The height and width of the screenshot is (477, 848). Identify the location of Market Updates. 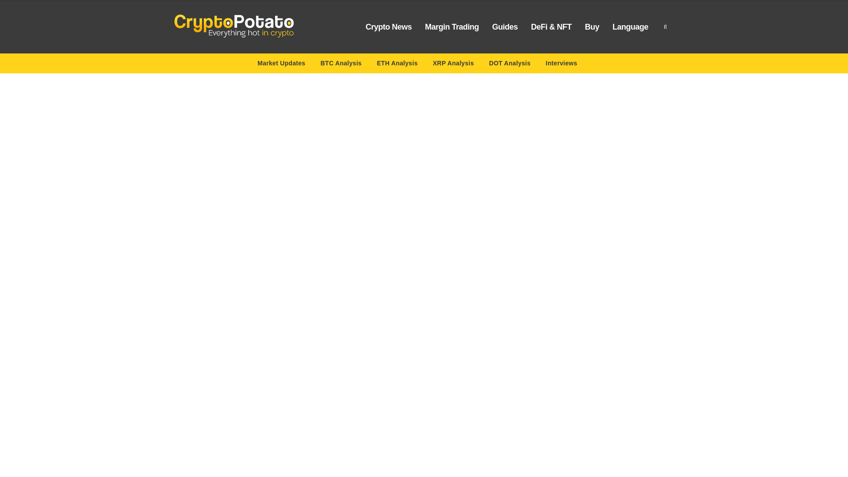
(281, 64).